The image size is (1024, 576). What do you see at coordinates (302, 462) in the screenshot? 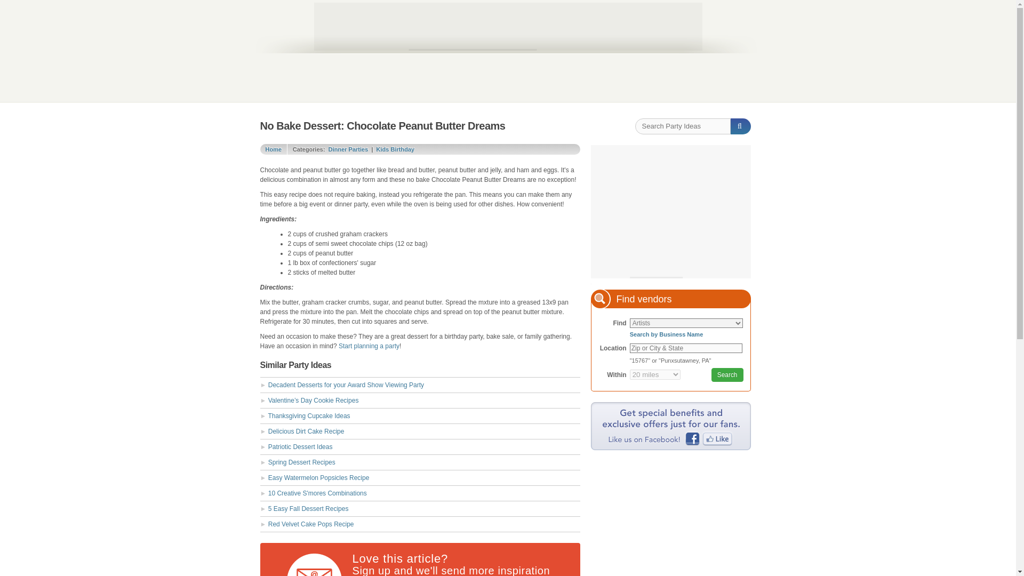
I see `Spring Dessert Recipes` at bounding box center [302, 462].